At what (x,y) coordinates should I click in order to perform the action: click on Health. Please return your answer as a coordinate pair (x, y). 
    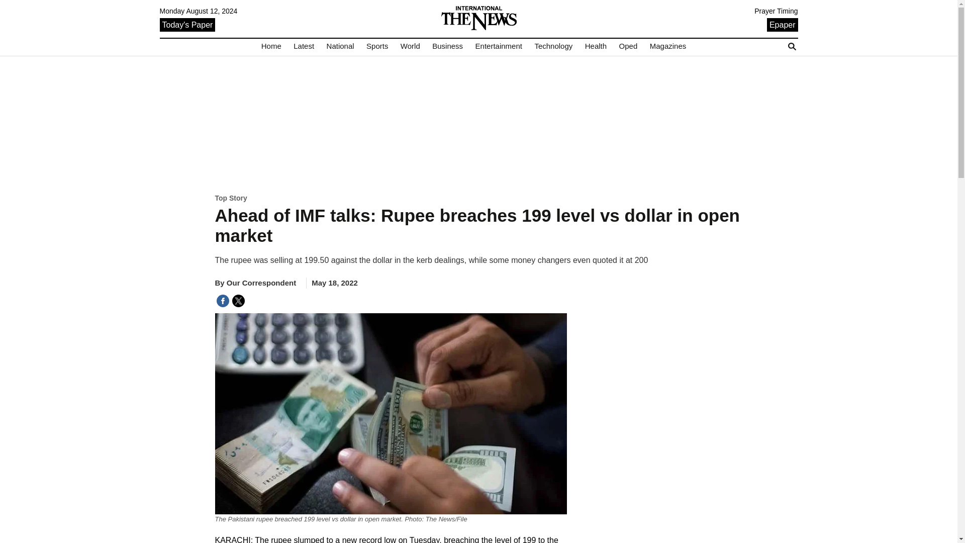
    Looking at the image, I should click on (596, 46).